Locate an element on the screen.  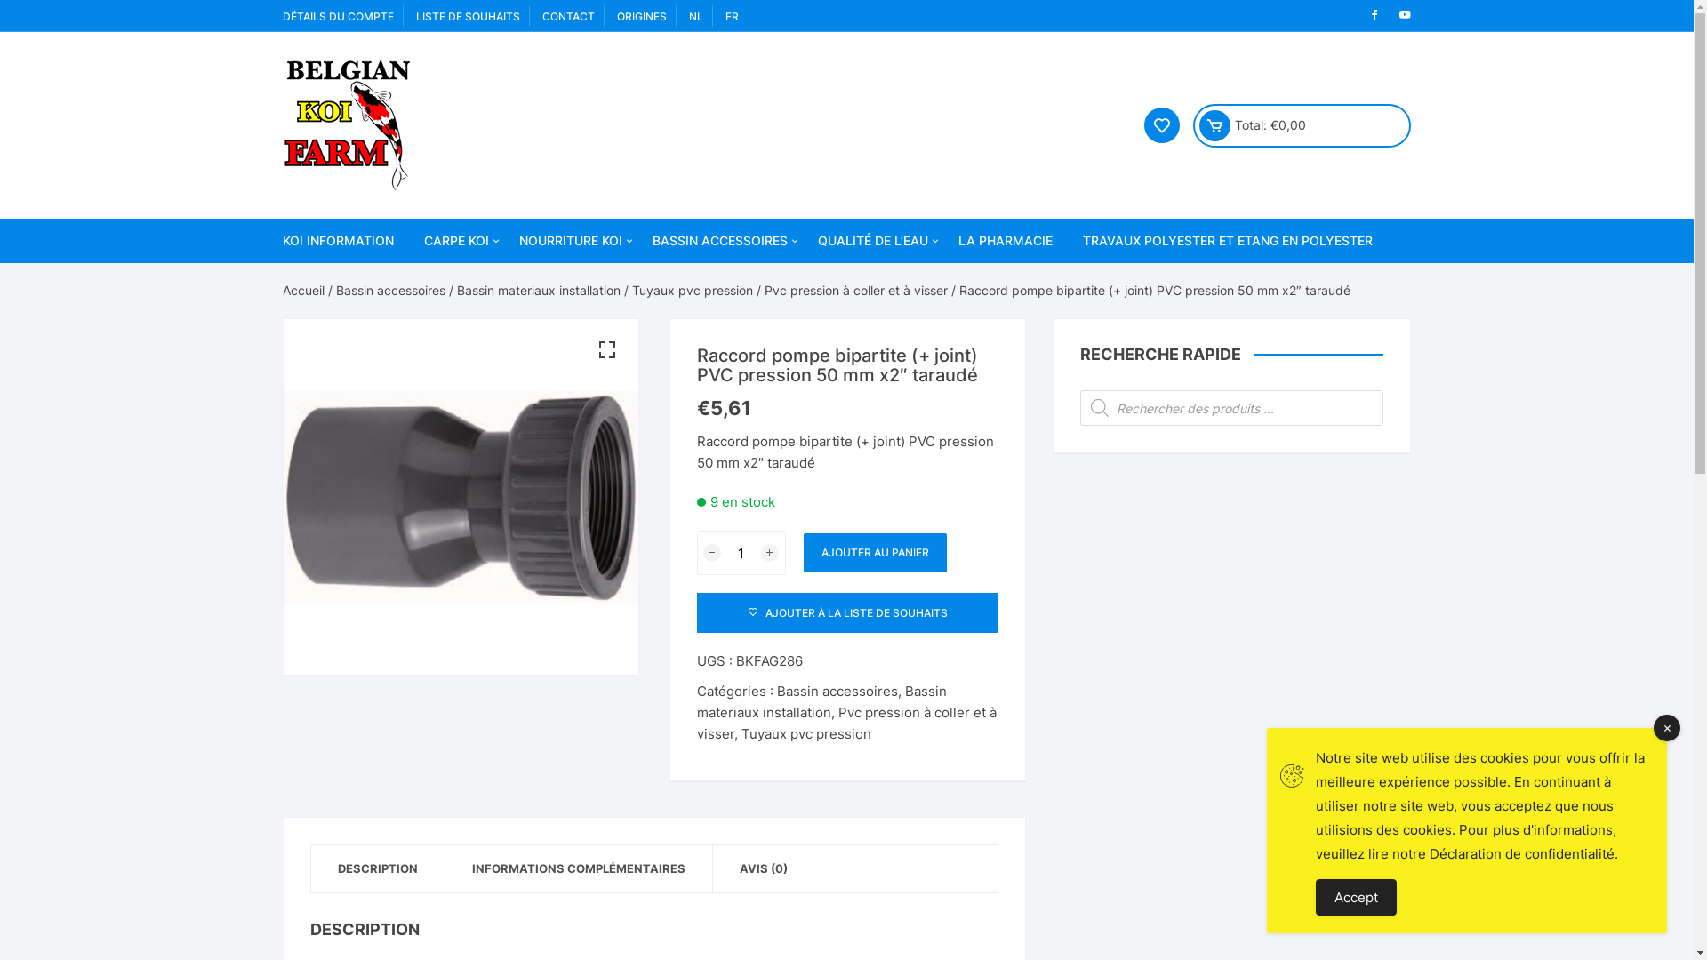
Ecopic poteaux plastiques is located at coordinates (972, 370).